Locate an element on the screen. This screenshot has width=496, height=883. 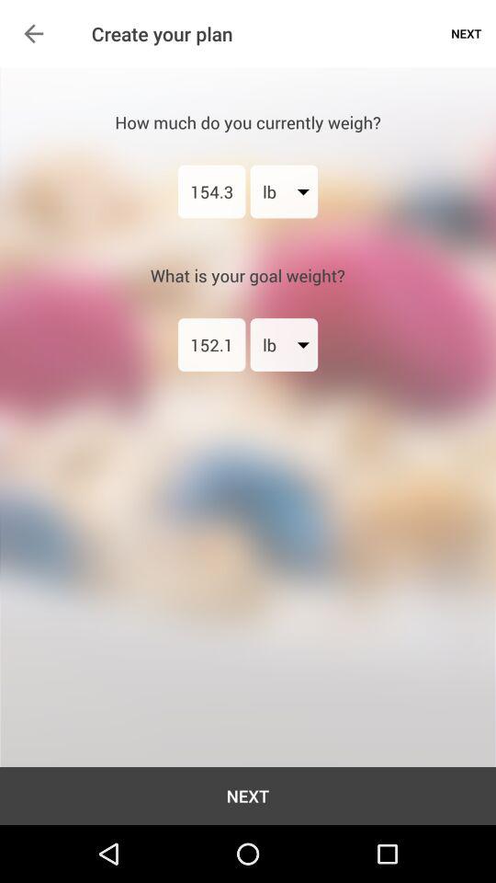
jump to the 154.3 icon is located at coordinates (211, 191).